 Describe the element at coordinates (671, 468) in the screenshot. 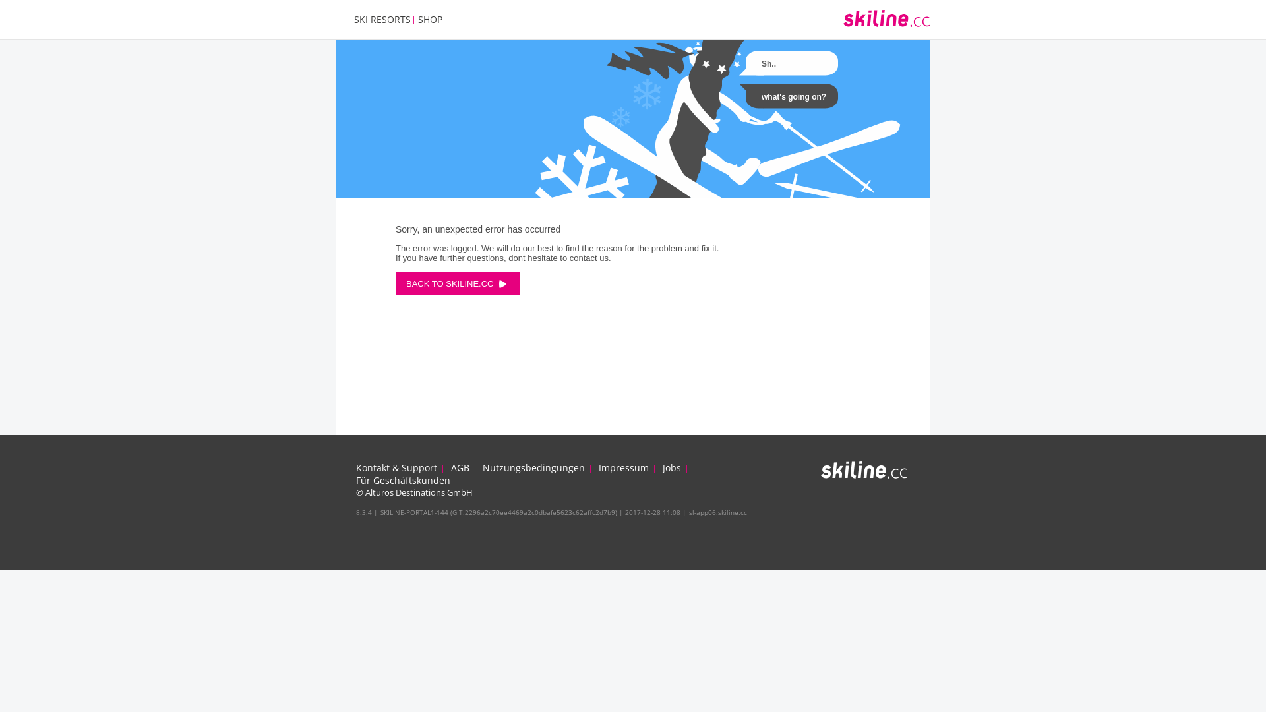

I see `Jobs` at that location.